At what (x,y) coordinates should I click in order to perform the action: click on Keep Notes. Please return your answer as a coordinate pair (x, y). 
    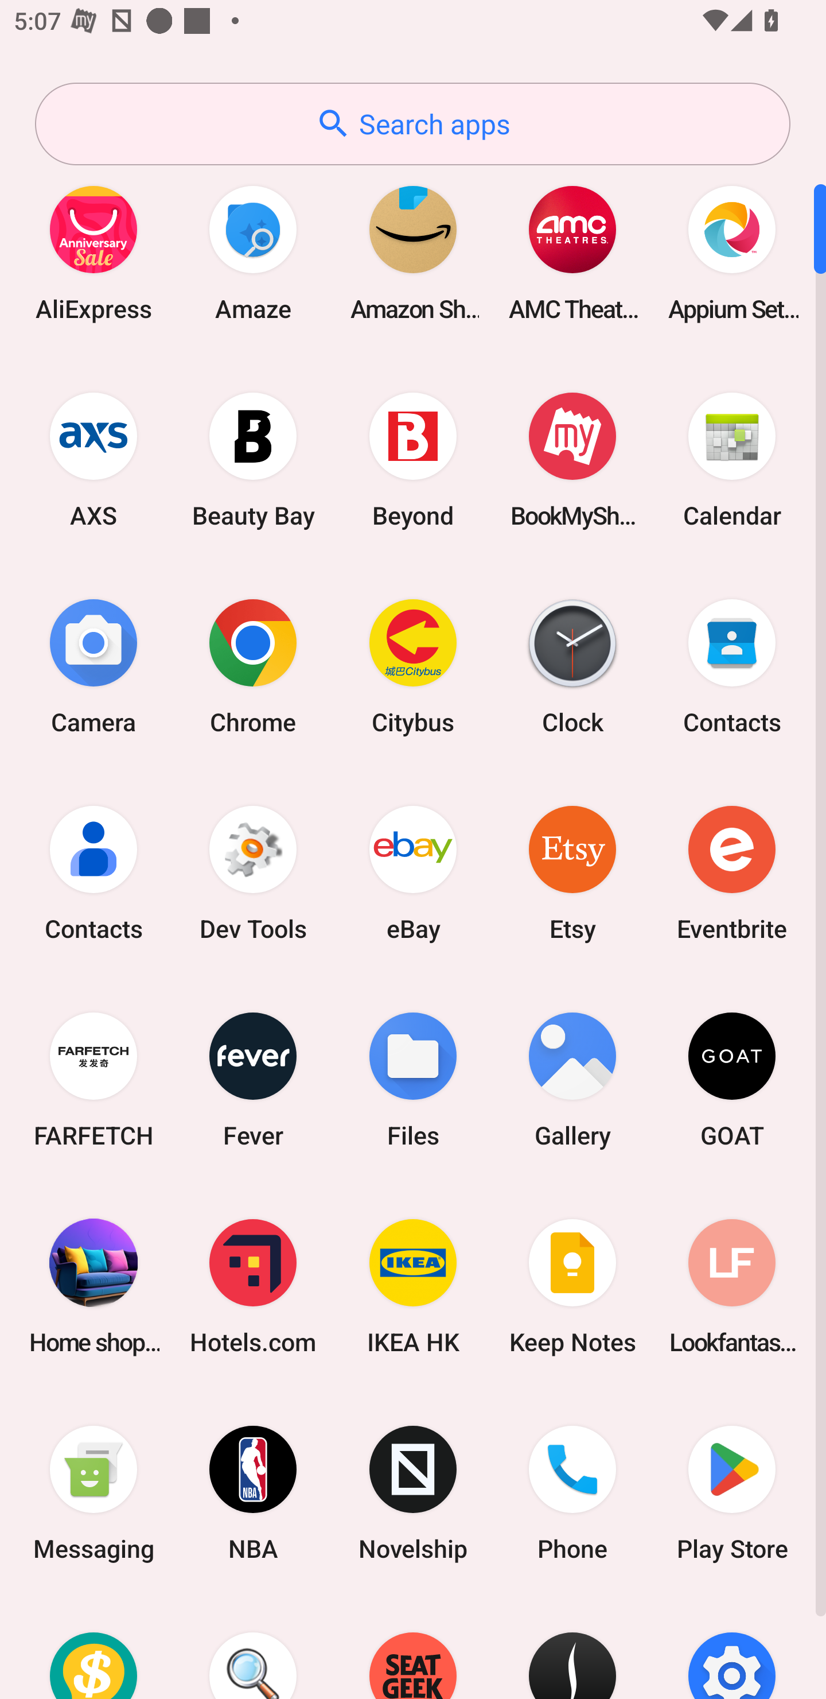
    Looking at the image, I should click on (572, 1286).